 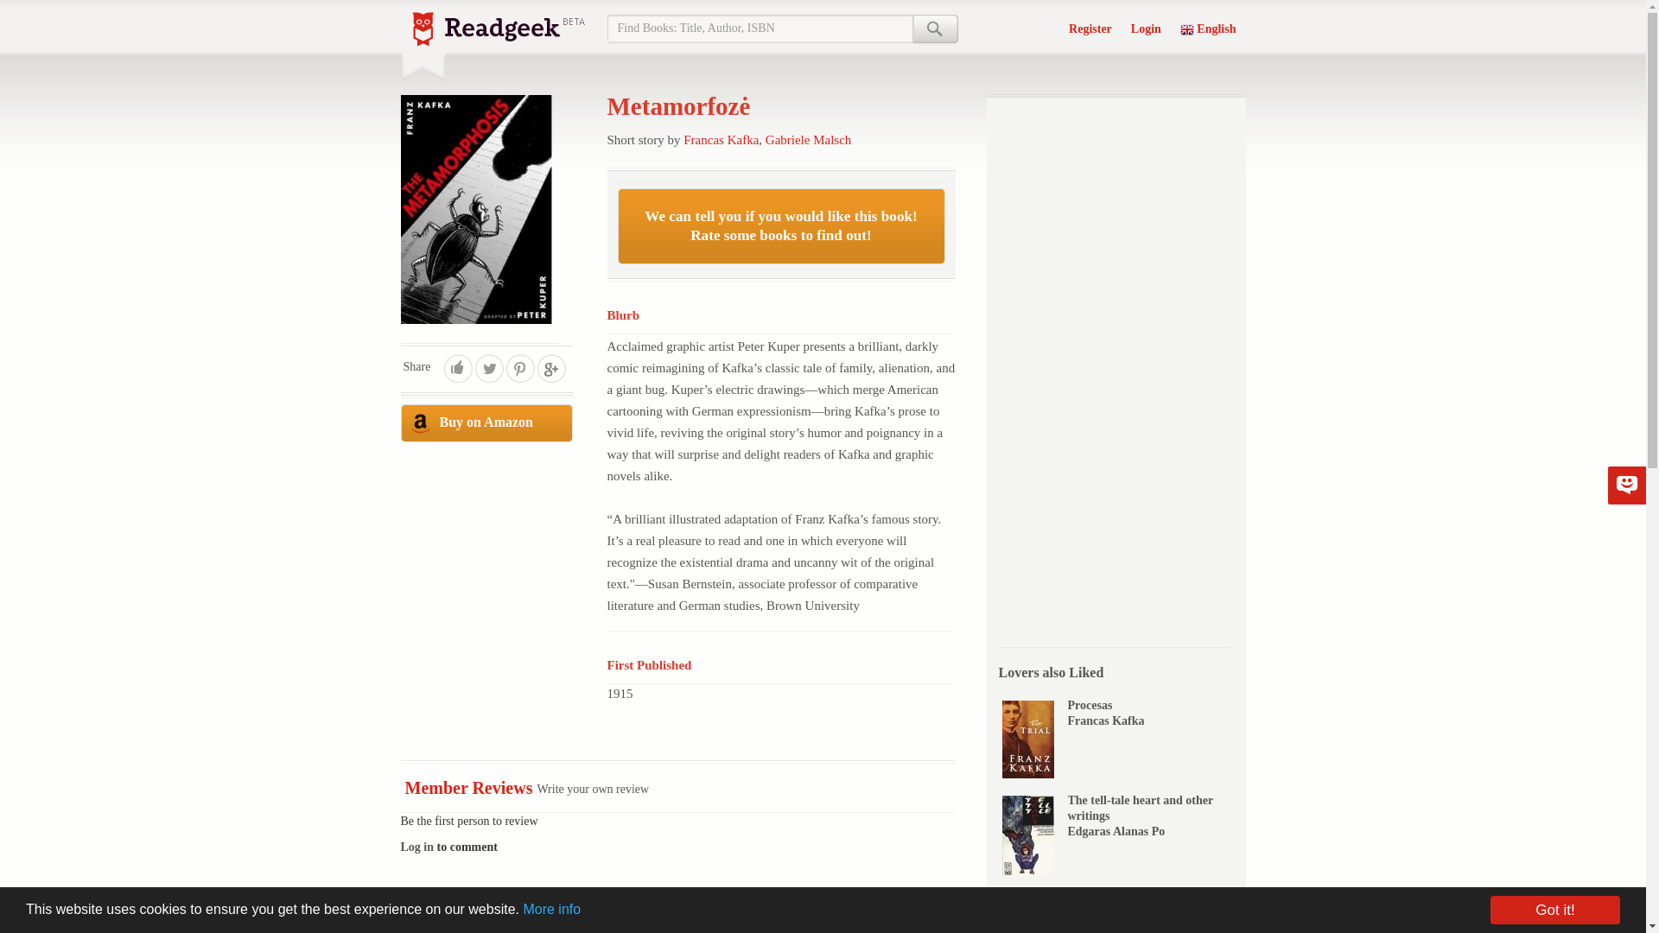 What do you see at coordinates (1116, 831) in the screenshot?
I see `Edgaras Alanas Po` at bounding box center [1116, 831].